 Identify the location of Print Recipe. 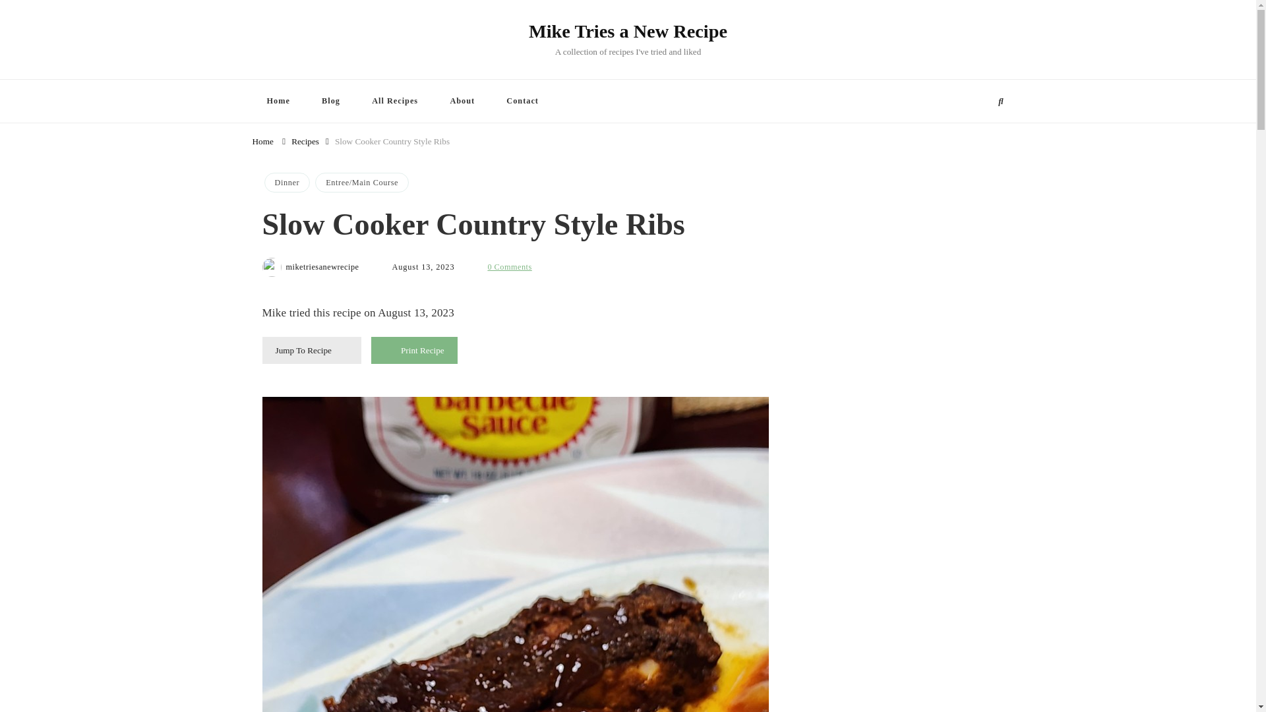
(414, 349).